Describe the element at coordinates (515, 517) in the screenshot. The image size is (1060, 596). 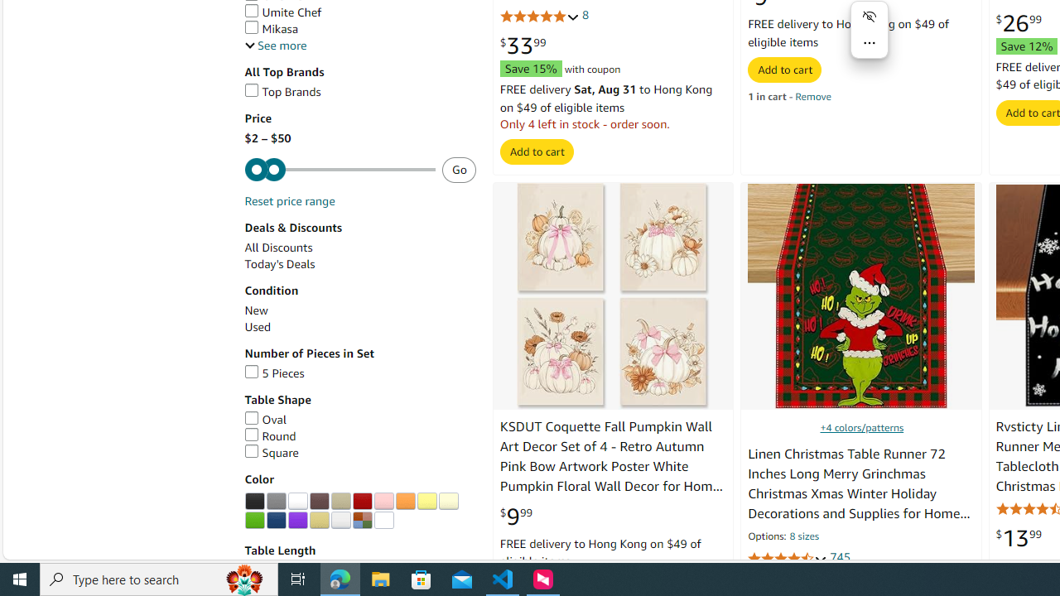
I see `$9.99` at that location.